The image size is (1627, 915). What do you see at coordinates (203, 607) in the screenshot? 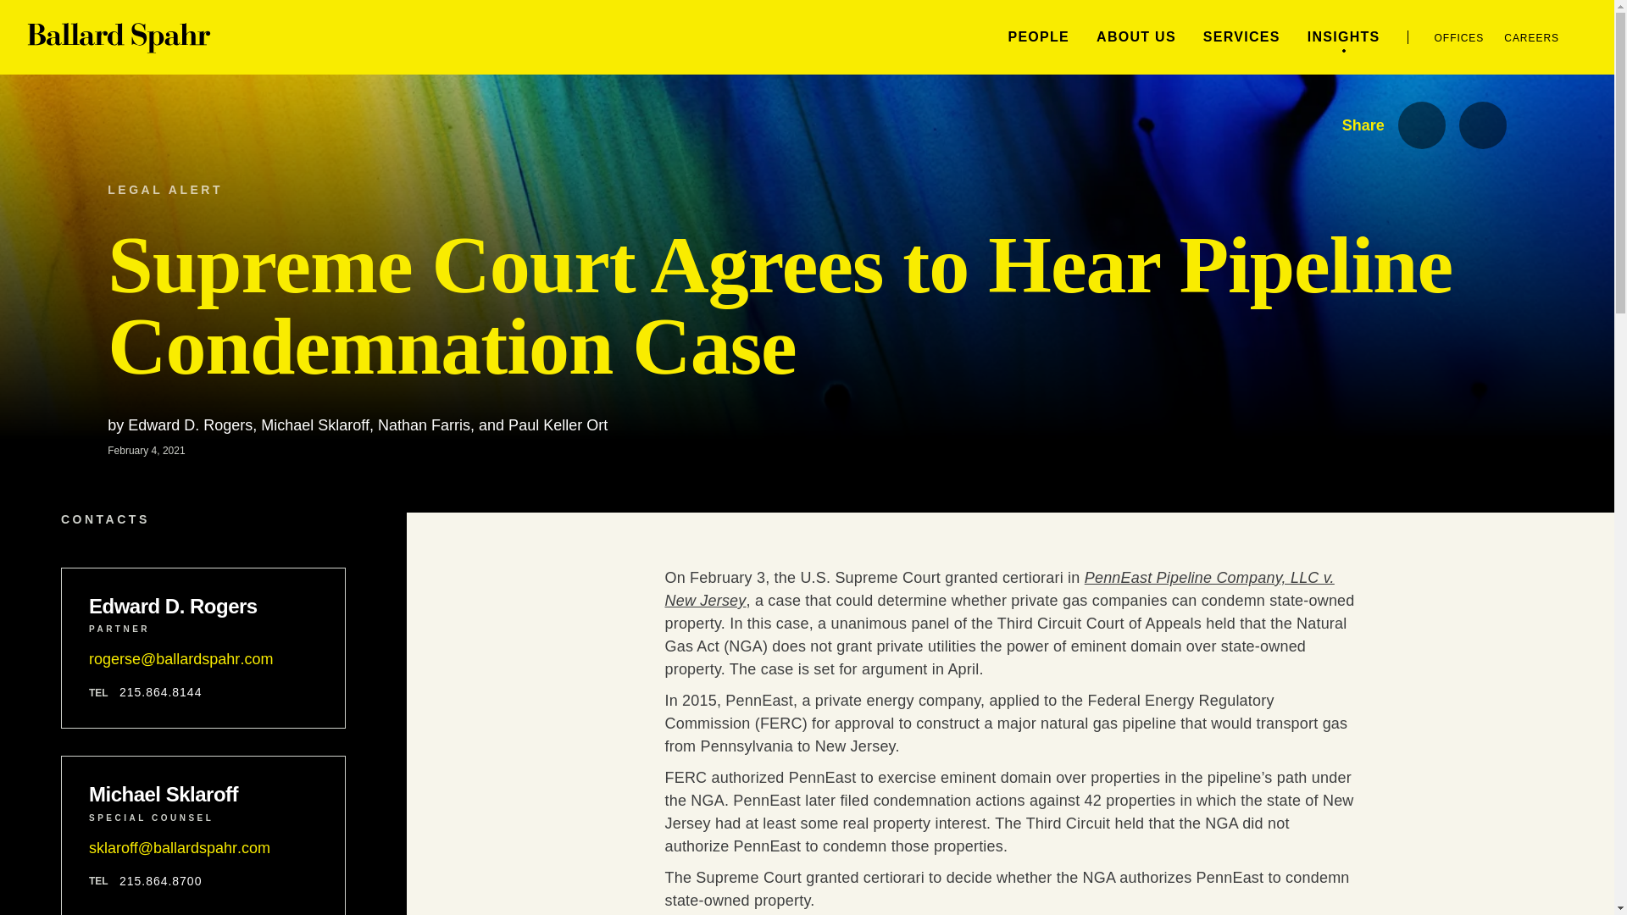
I see `Edward D. Rogers` at bounding box center [203, 607].